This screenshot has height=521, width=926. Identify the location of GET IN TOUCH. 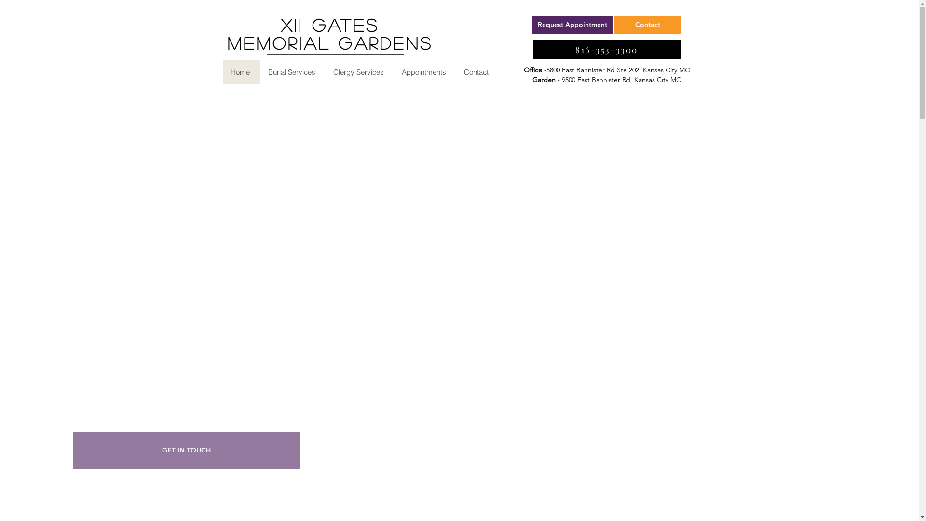
(186, 451).